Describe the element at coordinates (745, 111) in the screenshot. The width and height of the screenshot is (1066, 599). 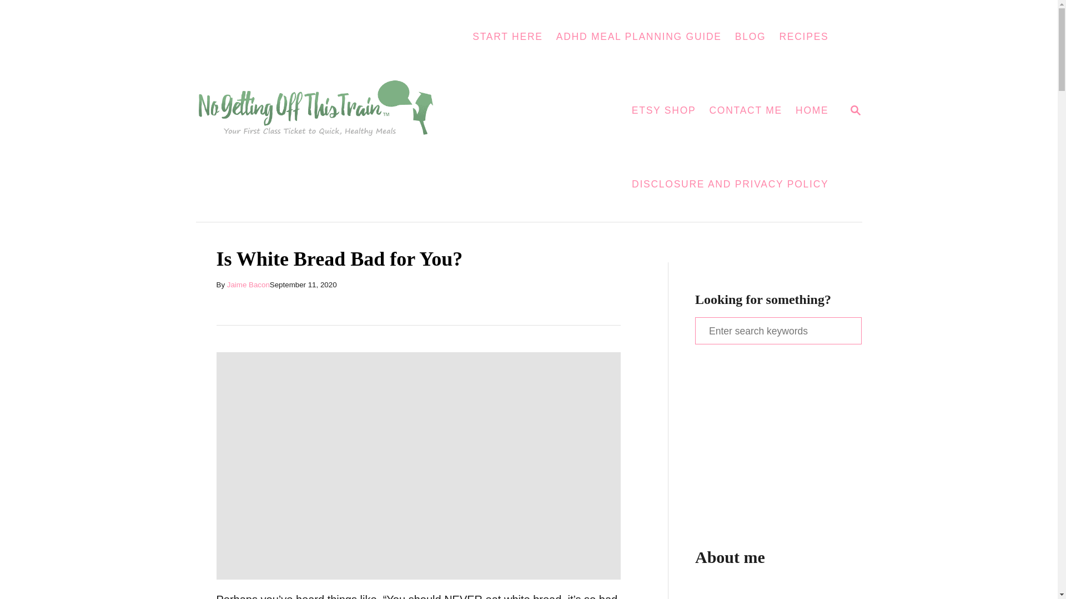
I see `CONTACT ME` at that location.